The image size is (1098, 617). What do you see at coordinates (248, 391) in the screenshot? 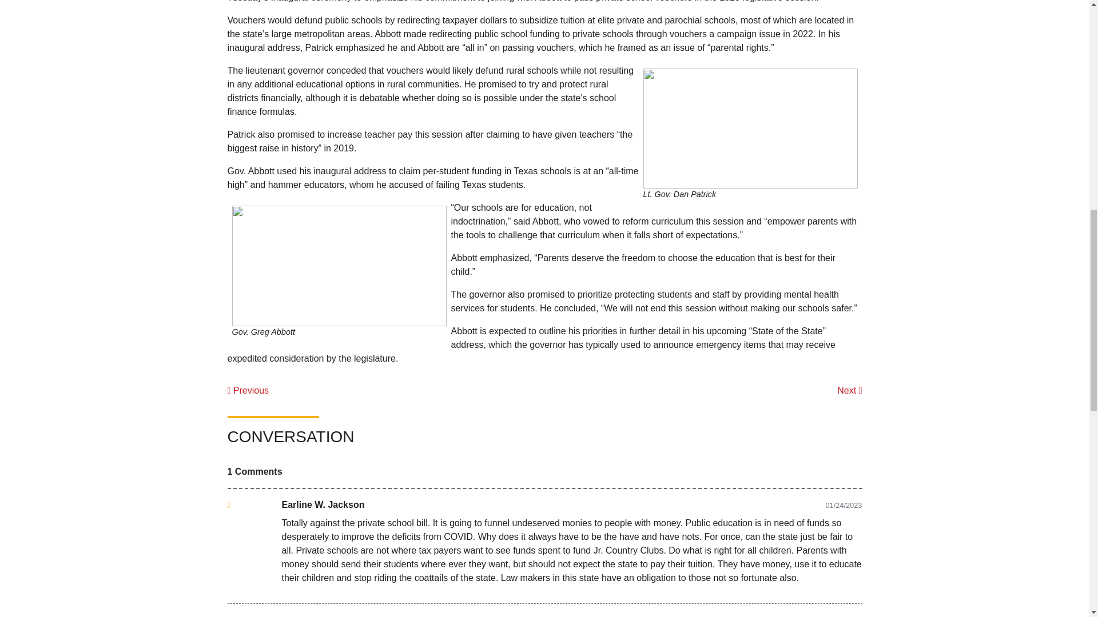
I see `Previous` at bounding box center [248, 391].